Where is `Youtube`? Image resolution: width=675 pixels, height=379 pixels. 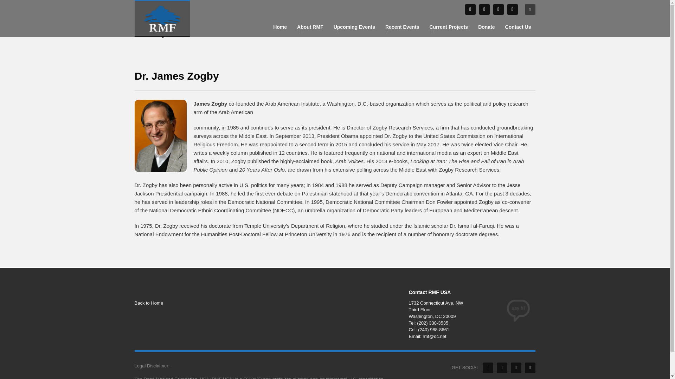 Youtube is located at coordinates (529, 367).